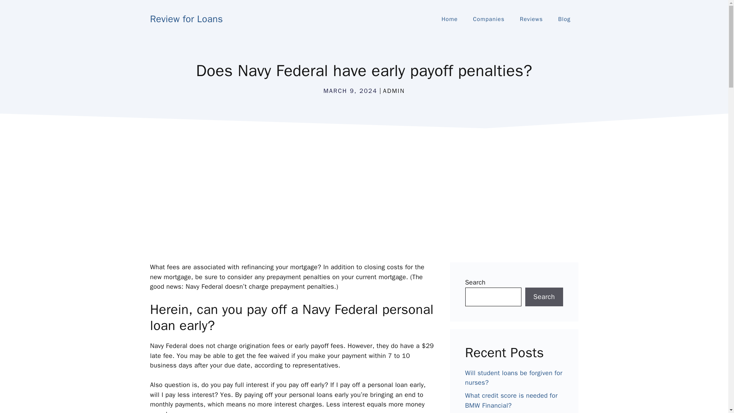  I want to click on Blog, so click(564, 19).